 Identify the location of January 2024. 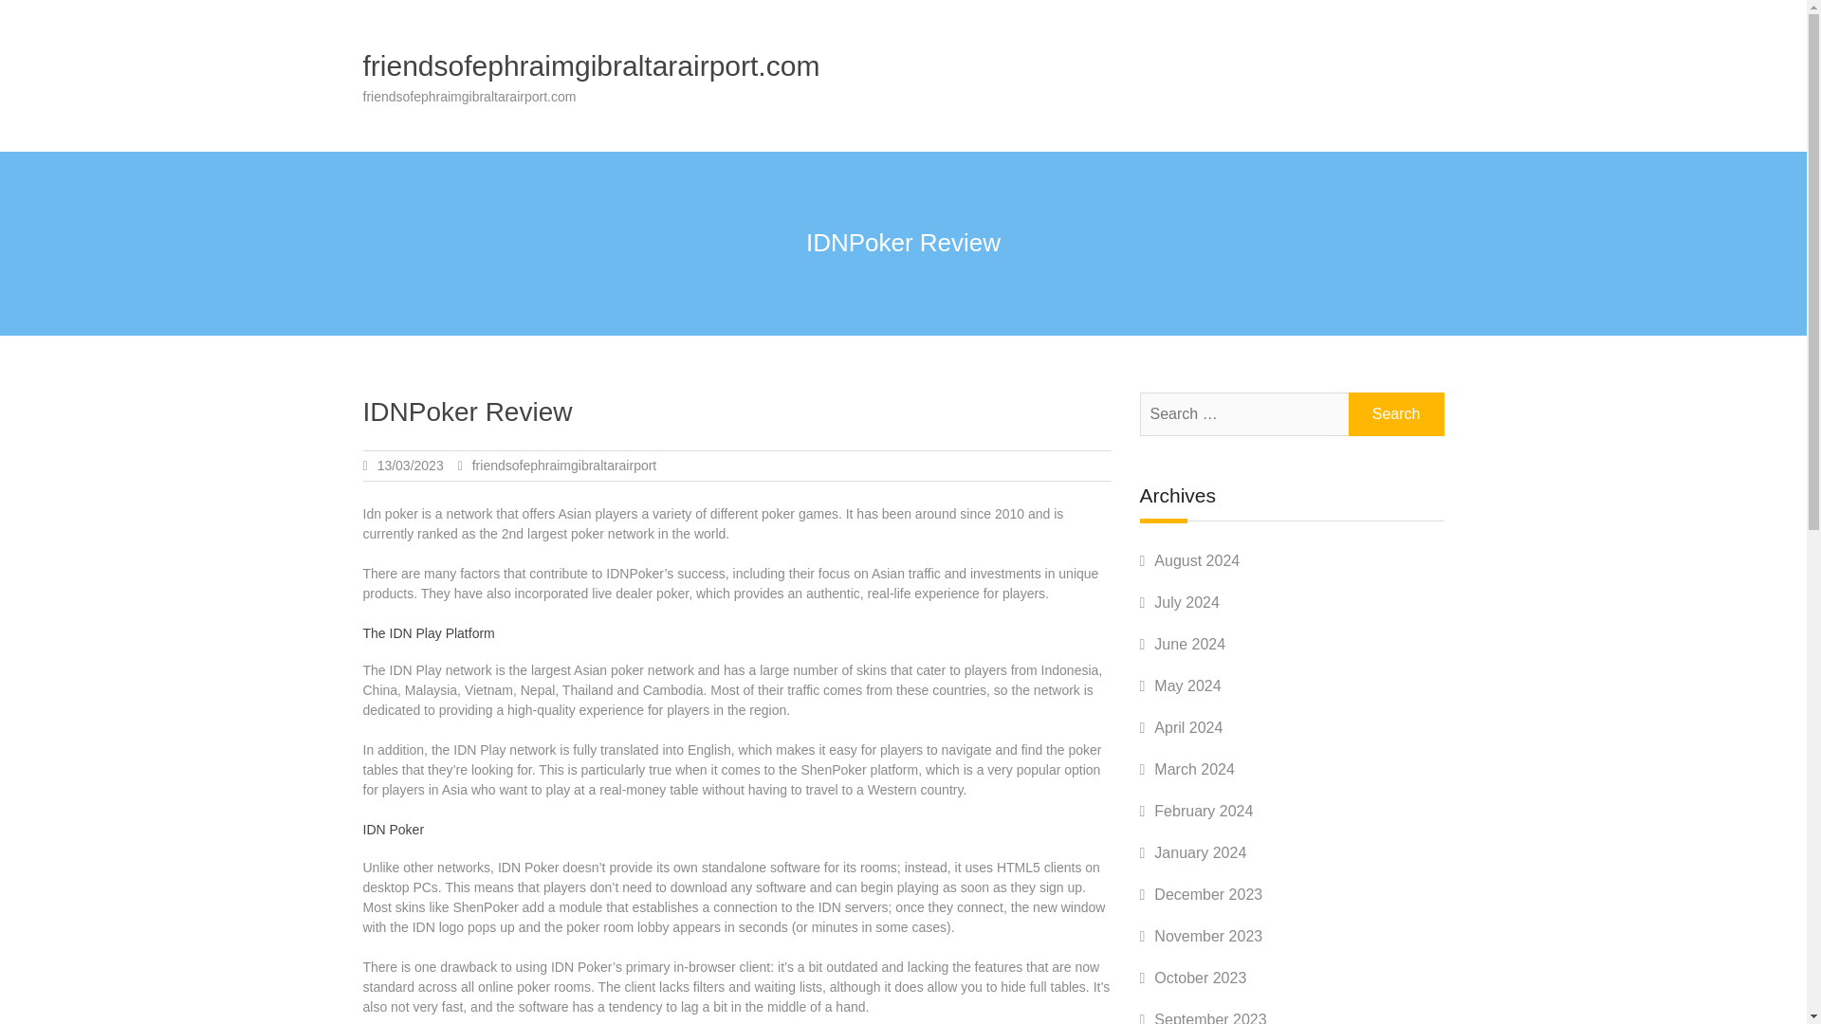
(1200, 853).